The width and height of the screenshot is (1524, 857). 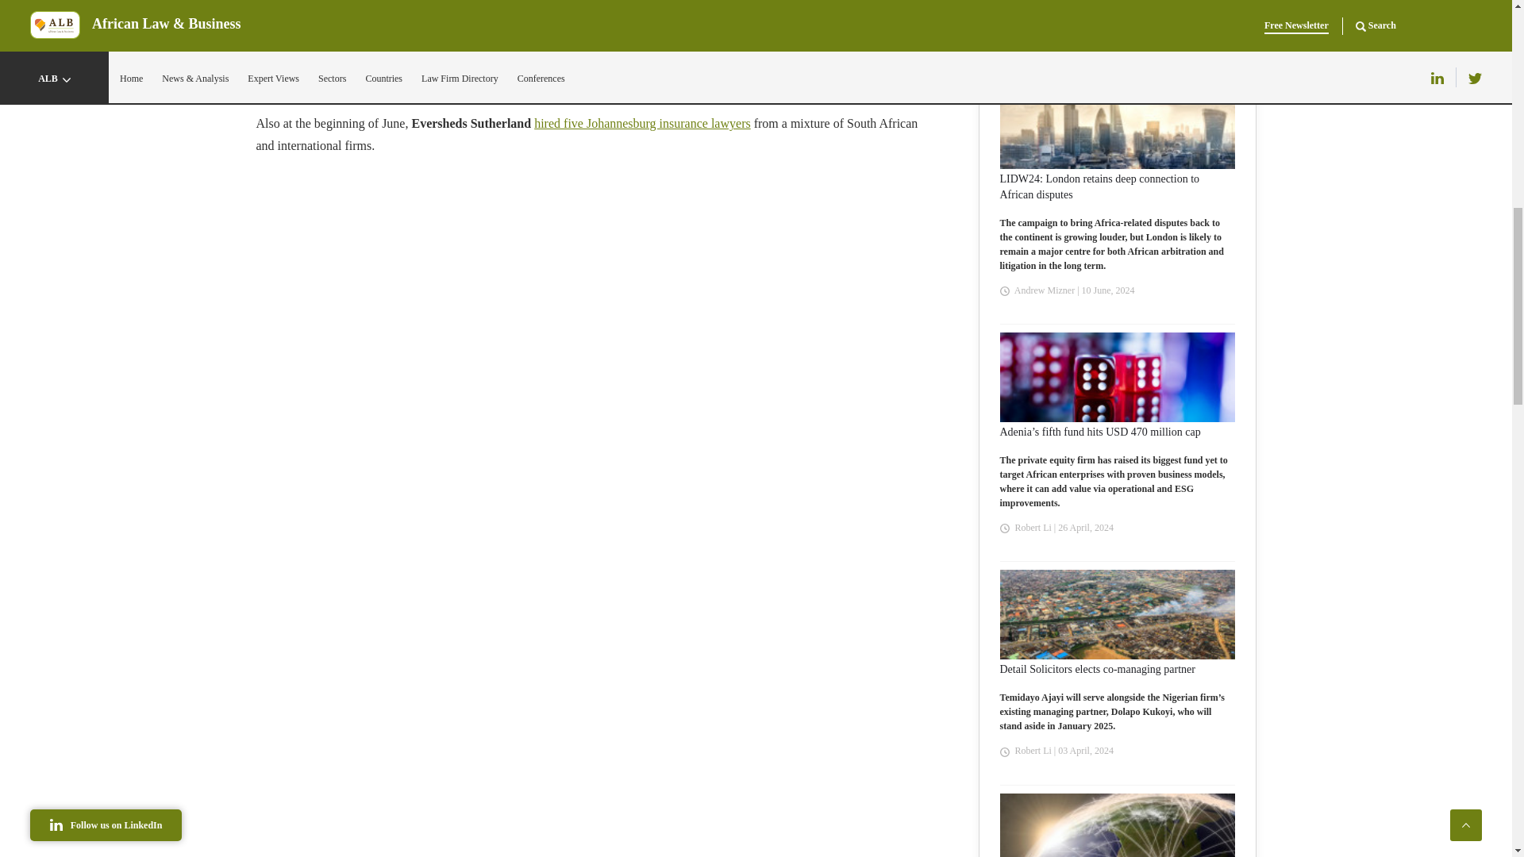 I want to click on a corporate transactional partner to, so click(x=466, y=67).